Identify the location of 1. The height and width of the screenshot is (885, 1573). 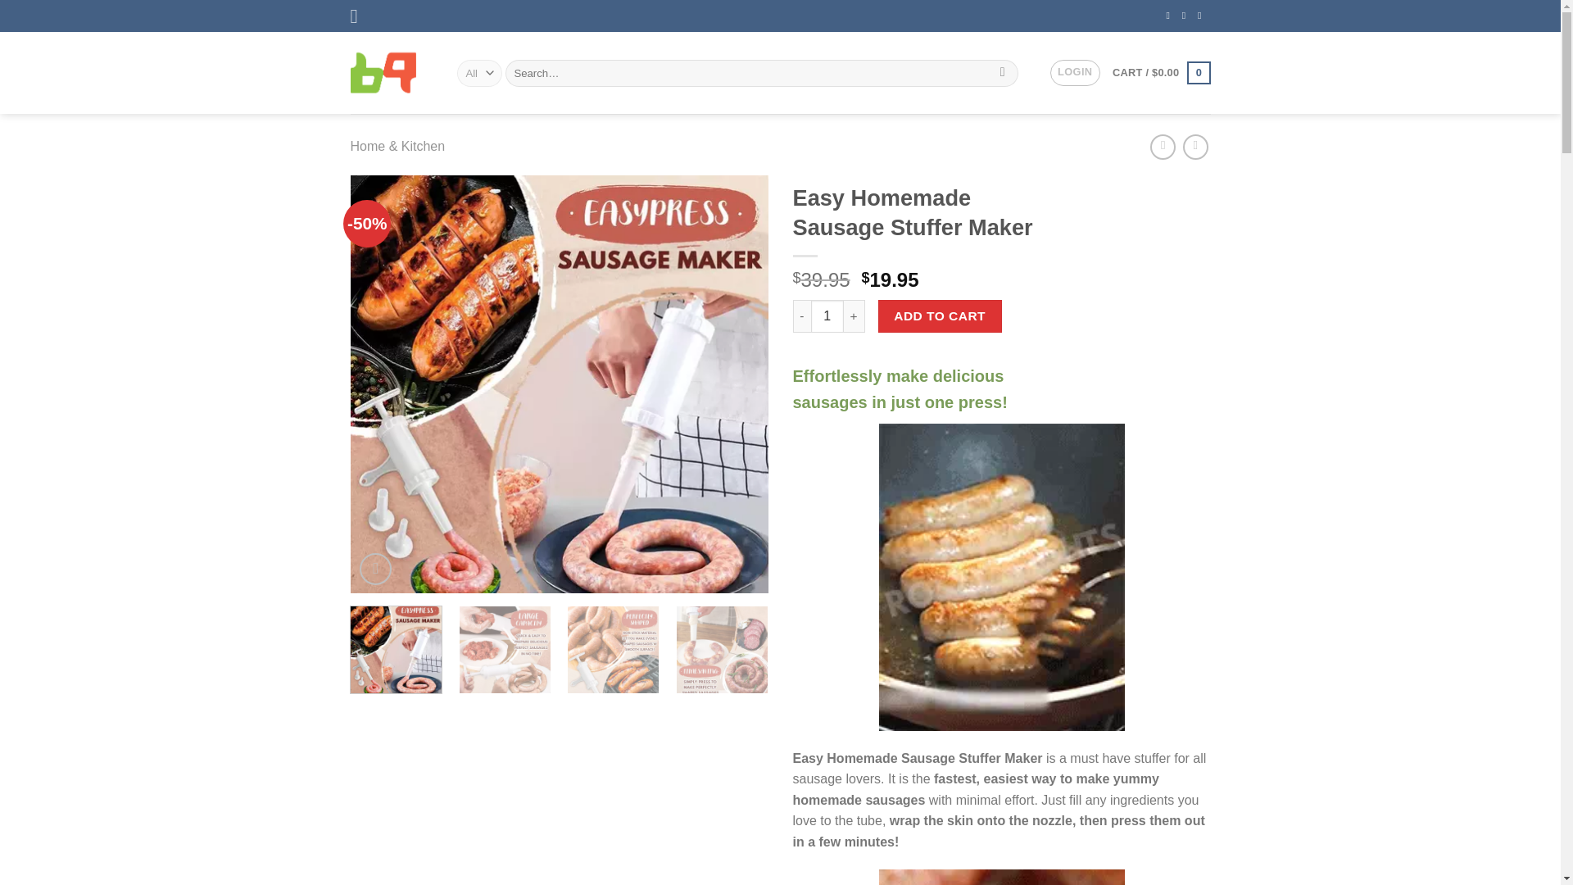
(827, 316).